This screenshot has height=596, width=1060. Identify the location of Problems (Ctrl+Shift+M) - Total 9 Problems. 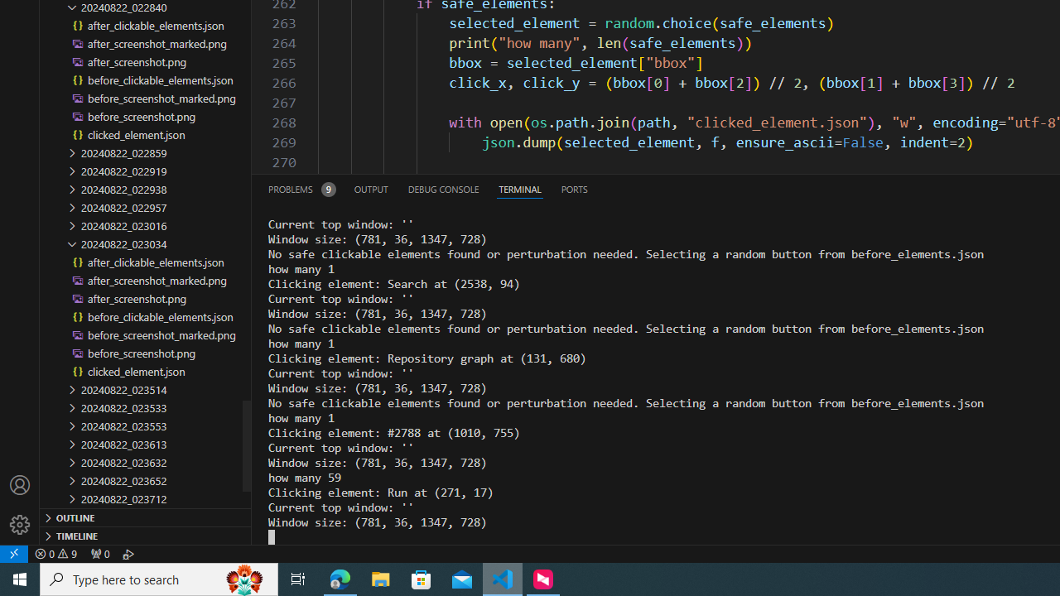
(301, 189).